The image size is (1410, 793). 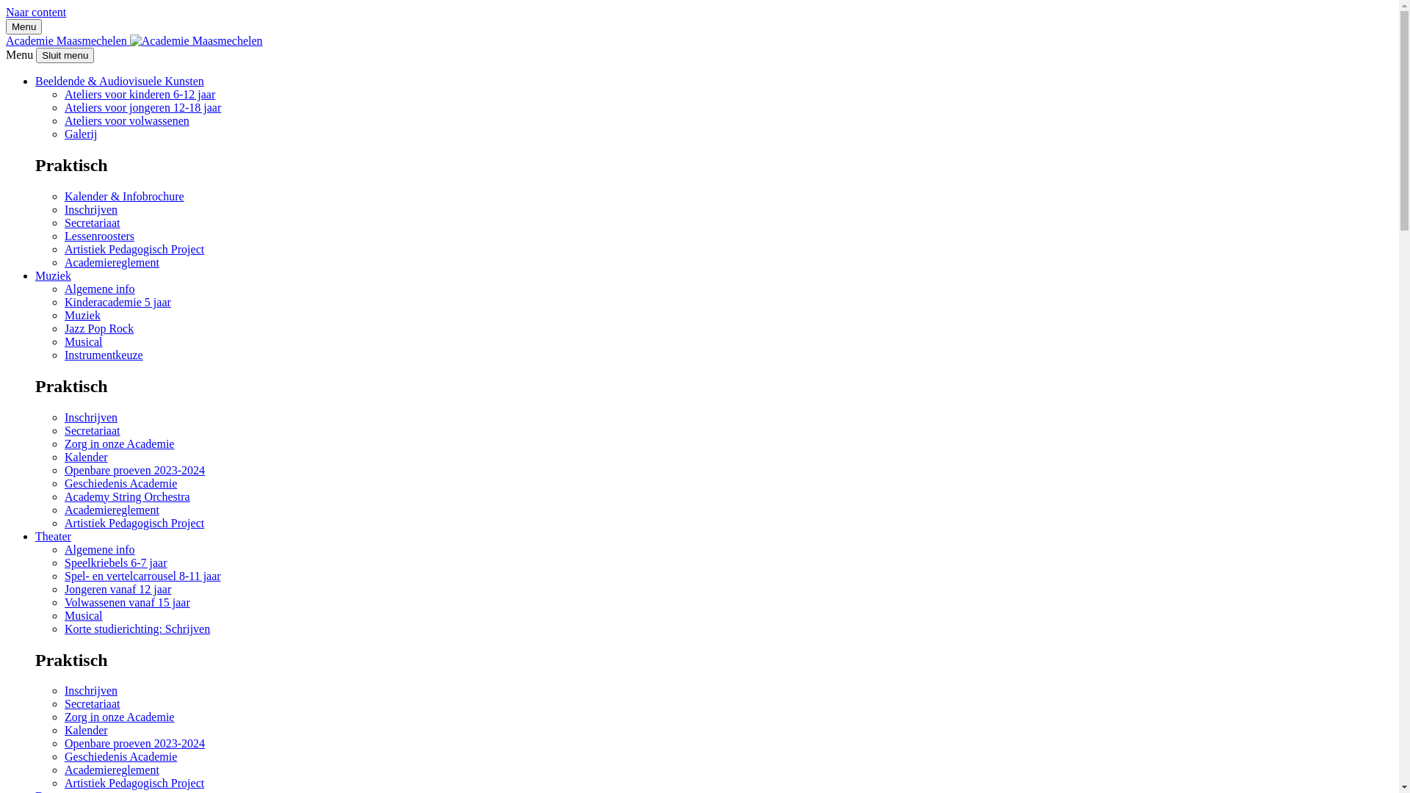 What do you see at coordinates (134, 783) in the screenshot?
I see `Artistiek Pedagogisch Project` at bounding box center [134, 783].